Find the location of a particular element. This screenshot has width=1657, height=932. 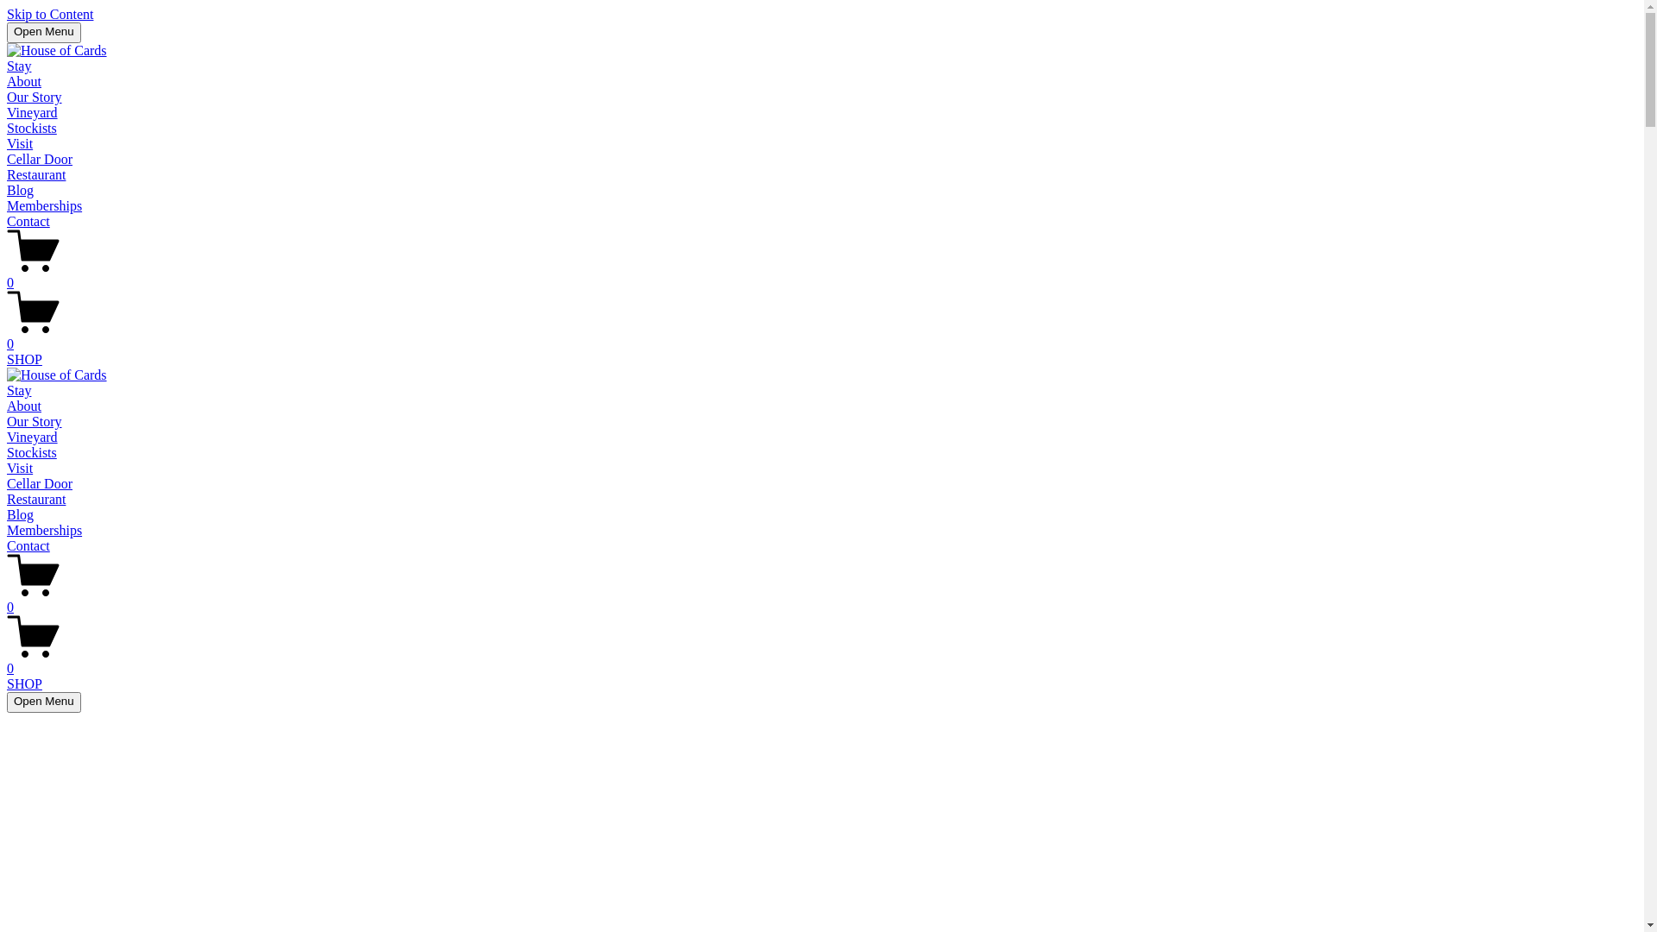

Restaurant is located at coordinates (36, 174).